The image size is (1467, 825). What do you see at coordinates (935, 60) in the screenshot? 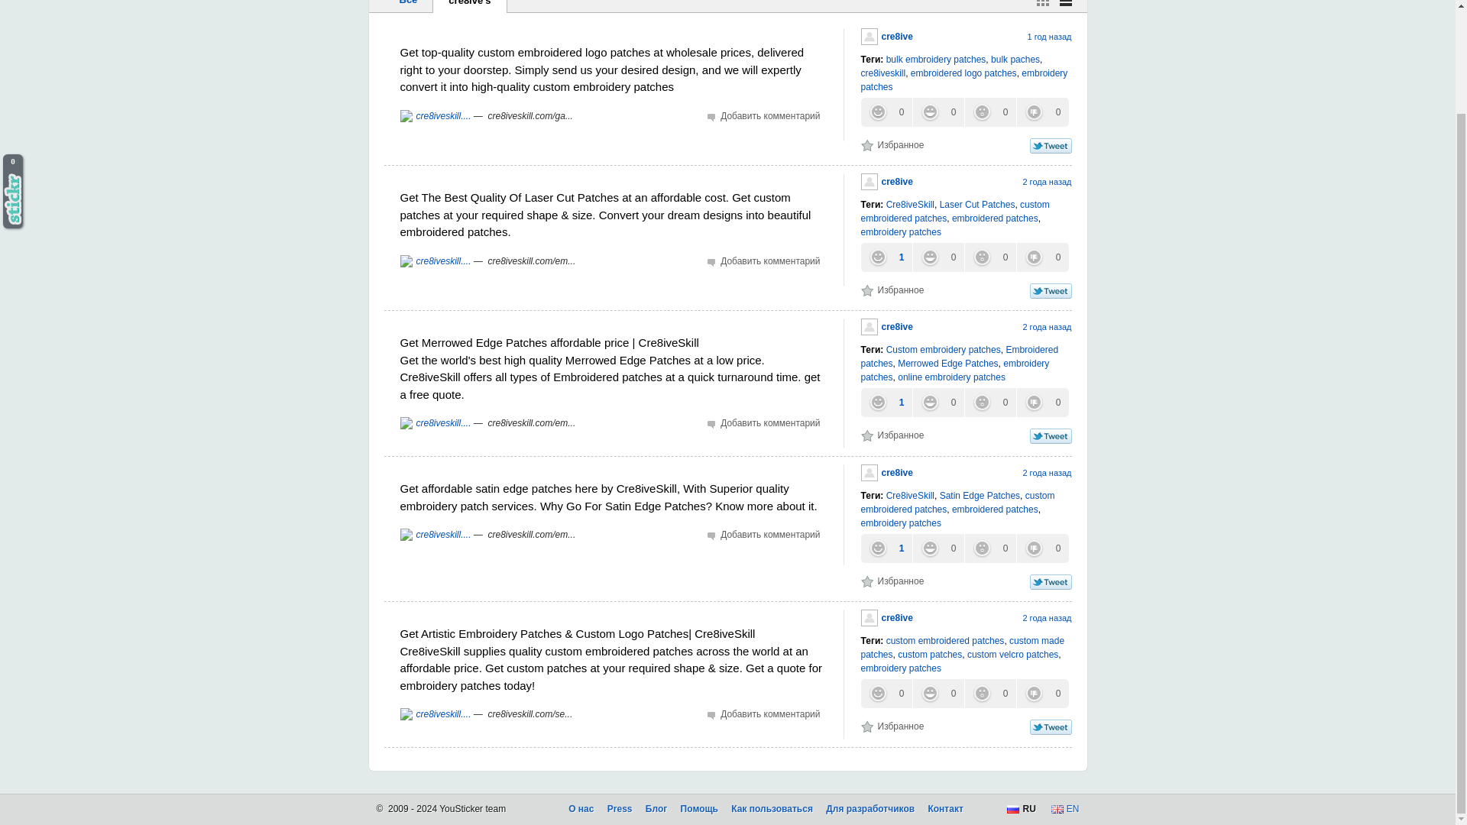
I see `bulk embroidery patches` at bounding box center [935, 60].